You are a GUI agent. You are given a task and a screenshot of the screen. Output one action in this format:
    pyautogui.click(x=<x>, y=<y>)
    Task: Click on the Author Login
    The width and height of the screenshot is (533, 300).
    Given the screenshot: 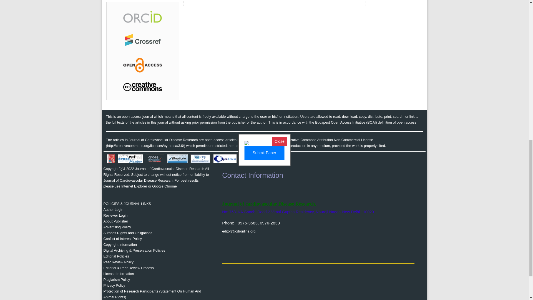 What is the action you would take?
    pyautogui.click(x=113, y=210)
    